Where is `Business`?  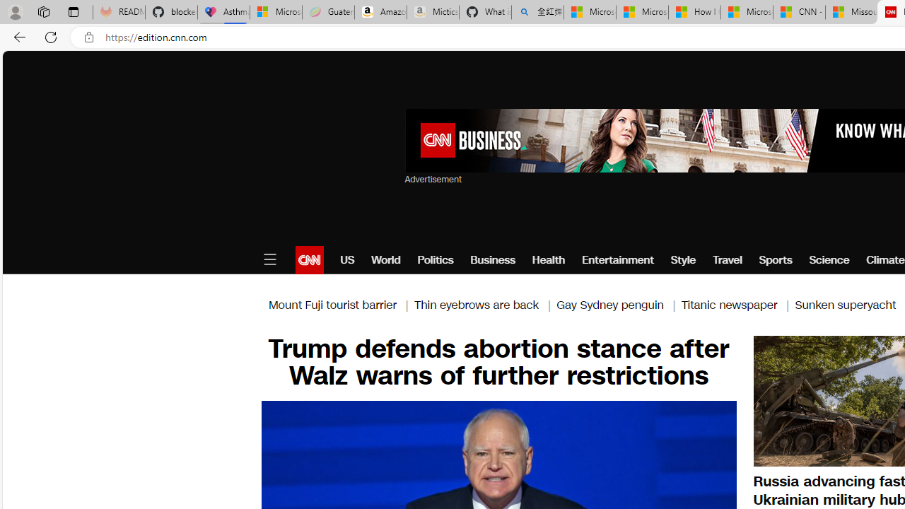 Business is located at coordinates (493, 260).